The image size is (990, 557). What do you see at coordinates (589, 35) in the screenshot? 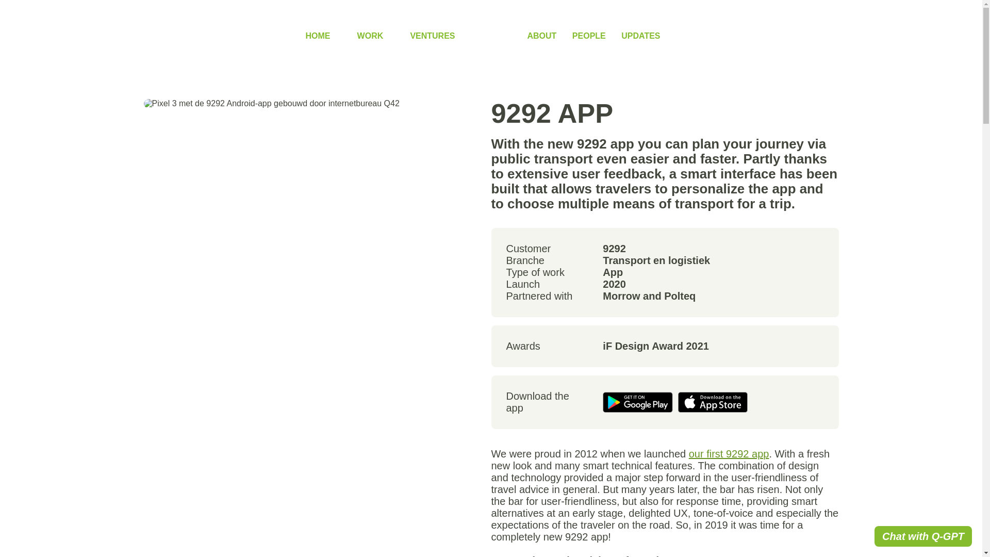
I see `PEOPLE` at bounding box center [589, 35].